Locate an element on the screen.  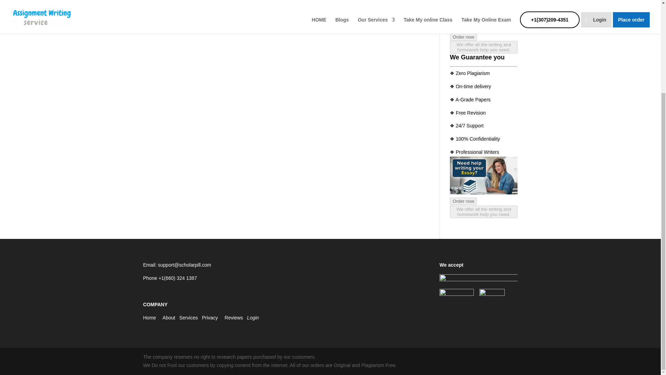
About is located at coordinates (169, 318).